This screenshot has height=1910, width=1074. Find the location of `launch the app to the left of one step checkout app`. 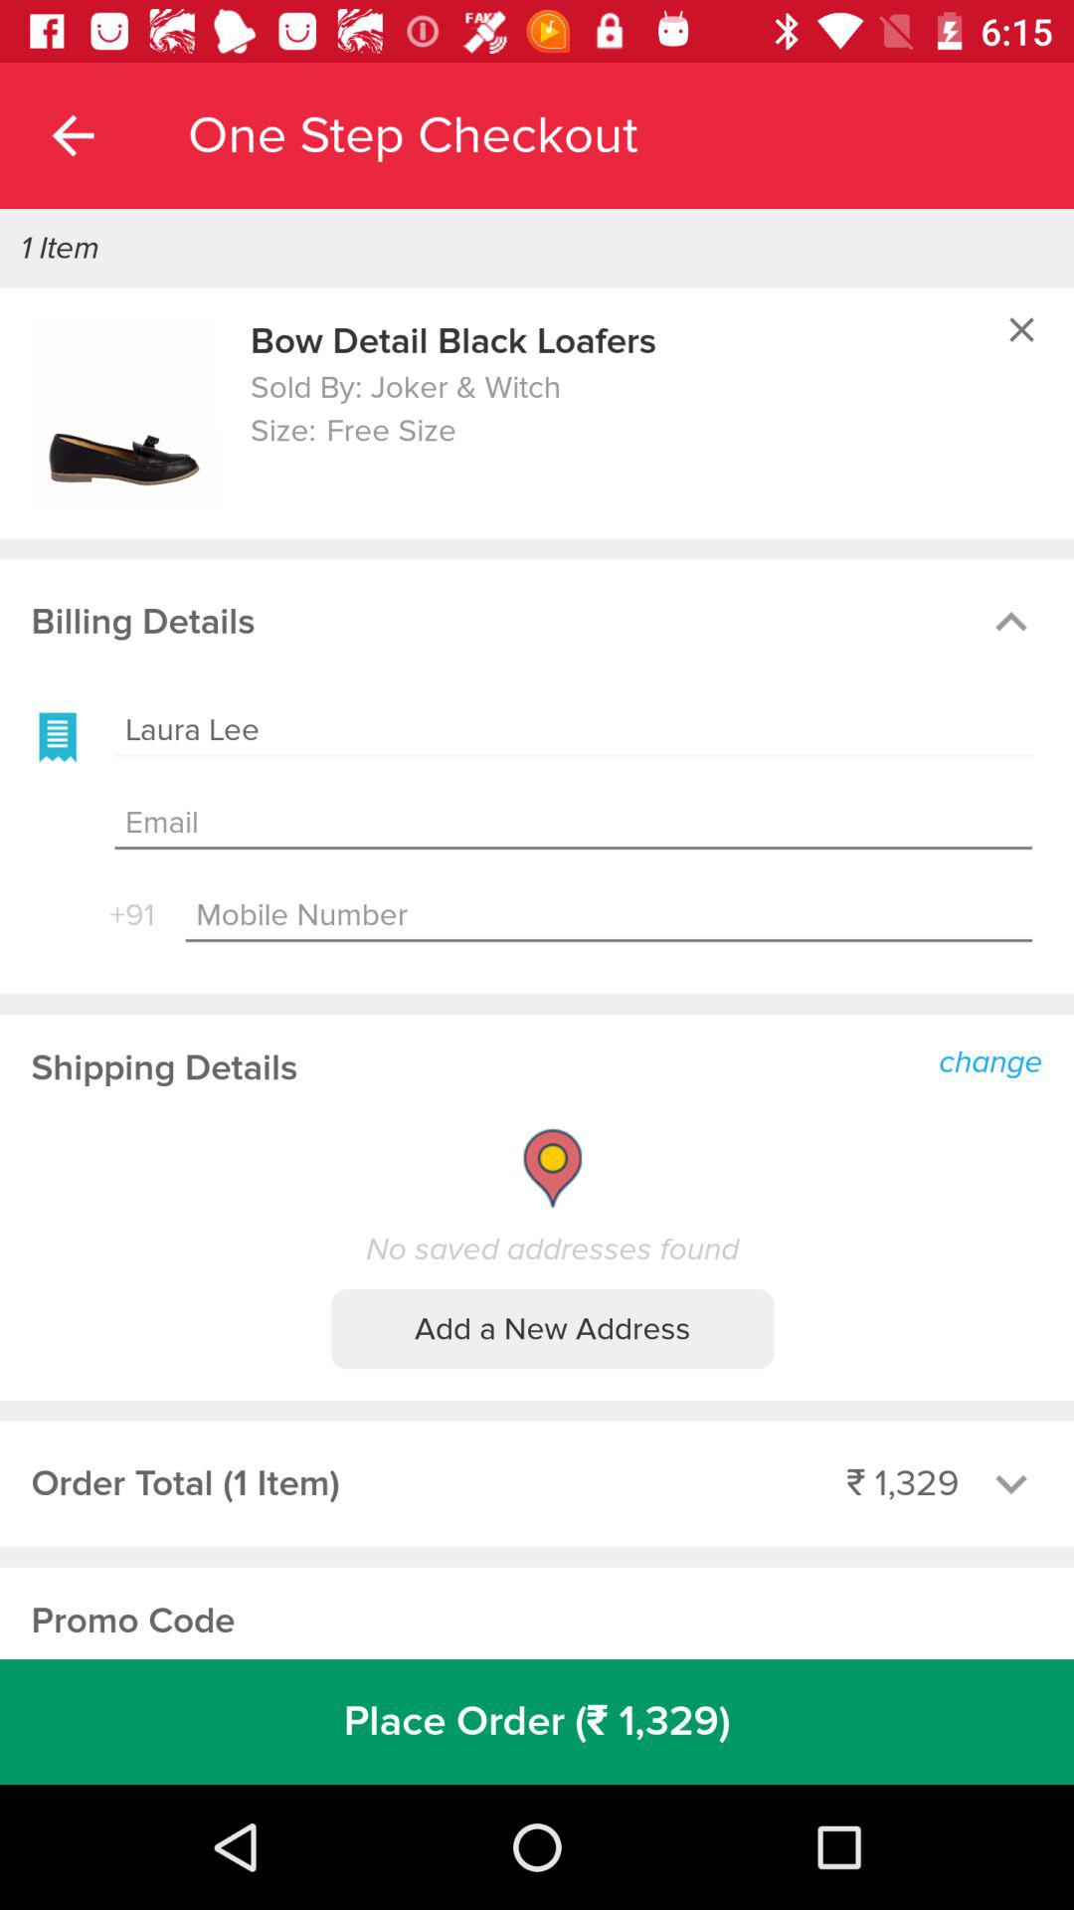

launch the app to the left of one step checkout app is located at coordinates (73, 135).